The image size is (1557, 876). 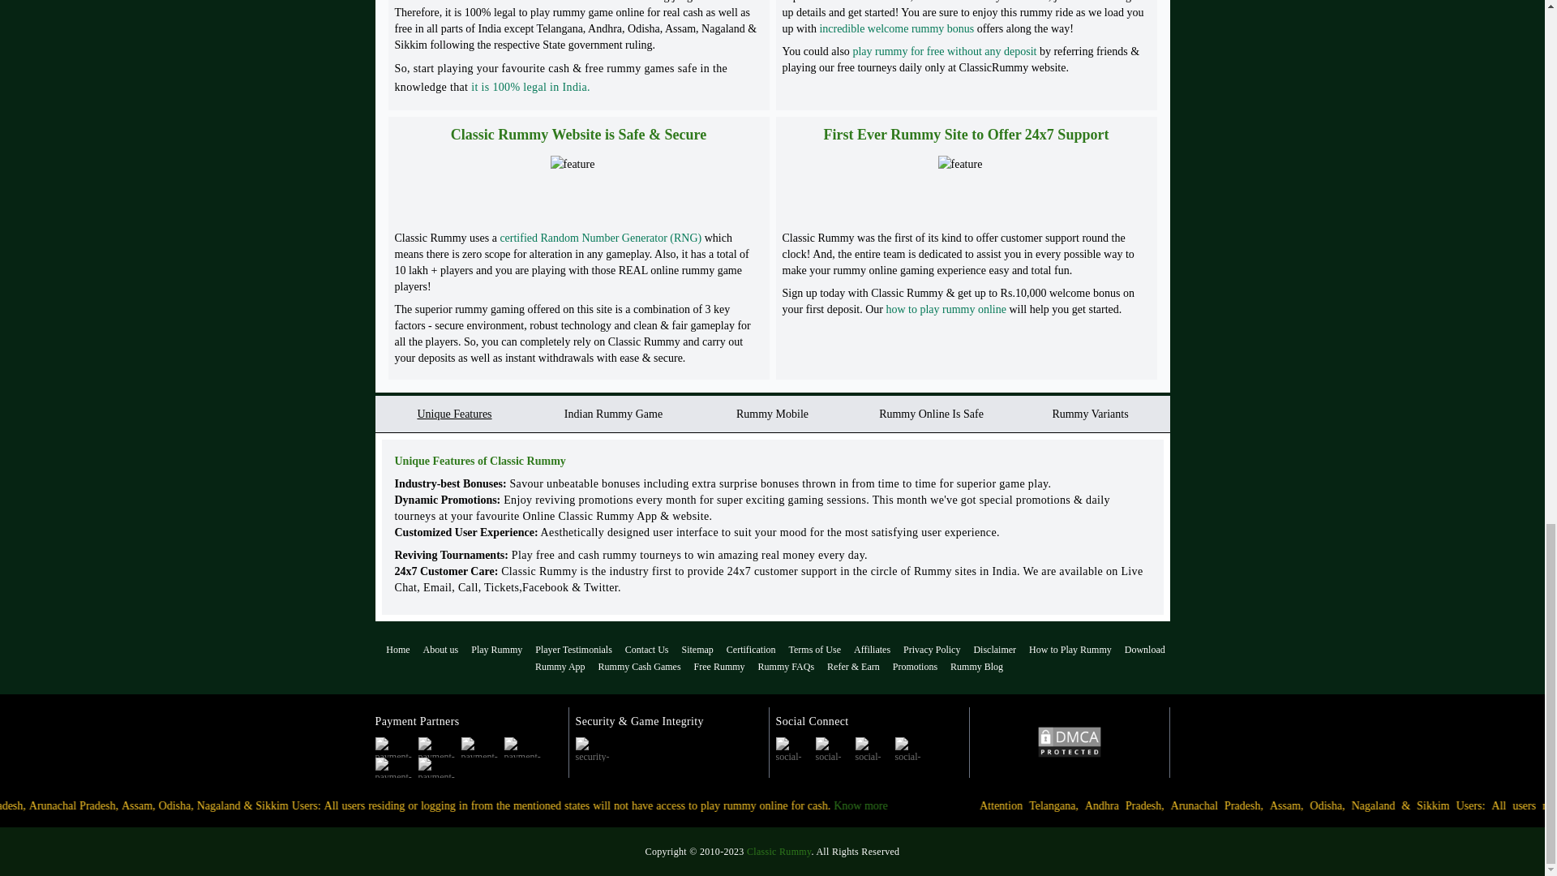 What do you see at coordinates (944, 52) in the screenshot?
I see `play rummy for free without any deposit` at bounding box center [944, 52].